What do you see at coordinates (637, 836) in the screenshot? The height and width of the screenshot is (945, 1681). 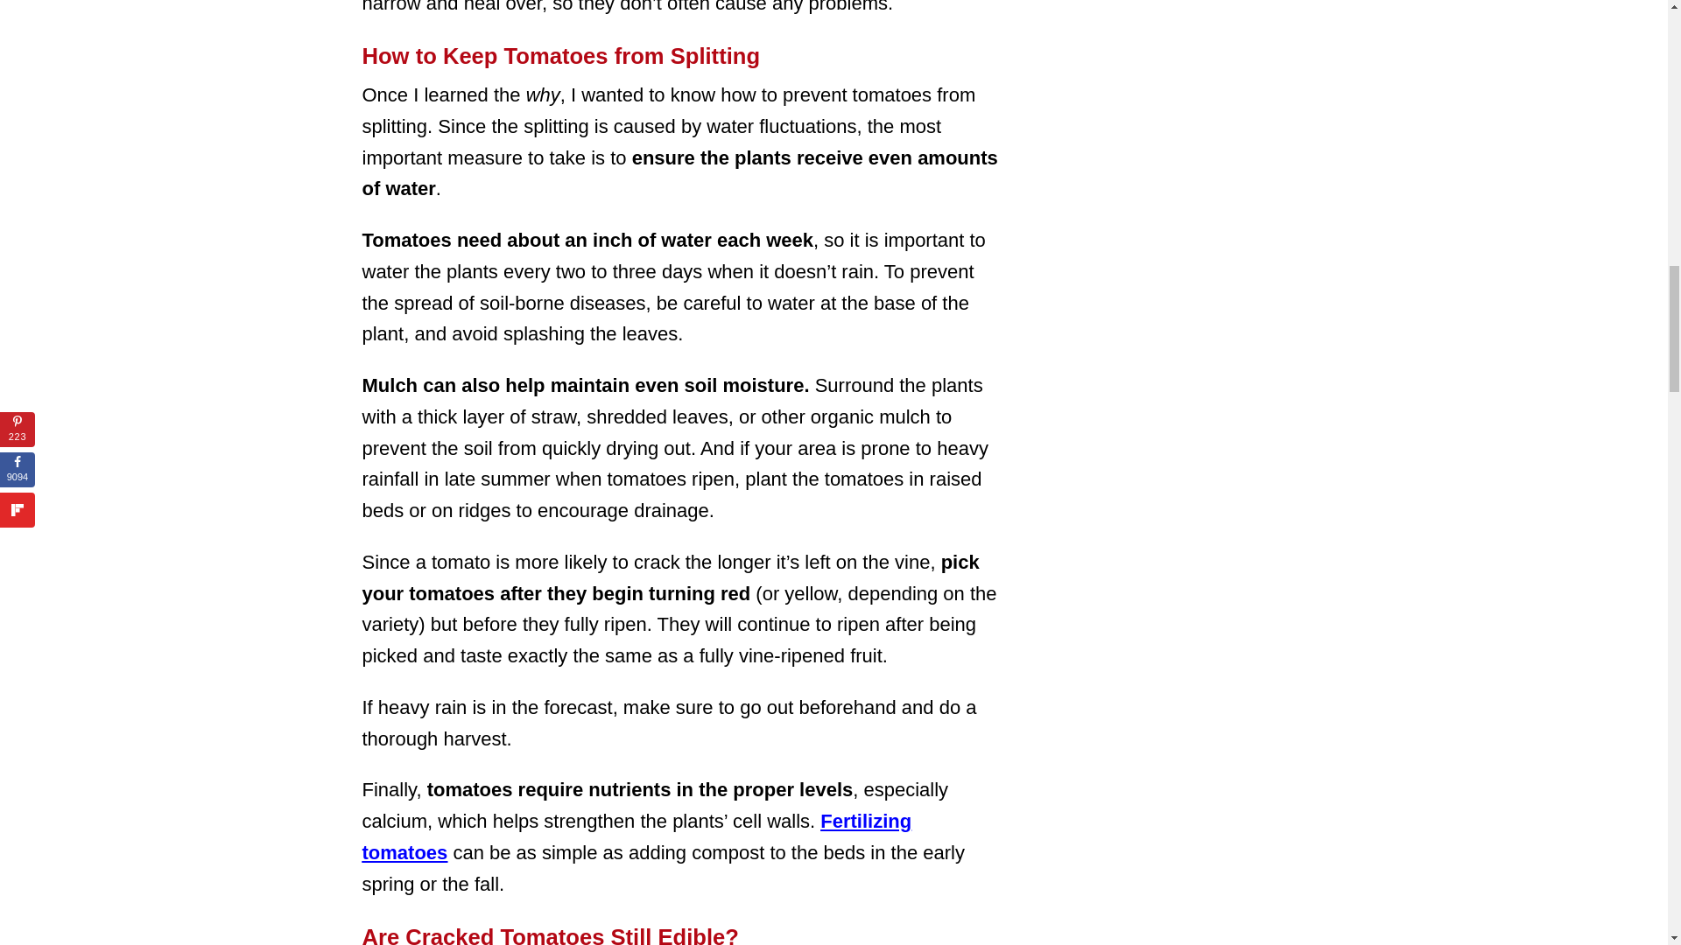 I see `Fertilizing tomatoes` at bounding box center [637, 836].